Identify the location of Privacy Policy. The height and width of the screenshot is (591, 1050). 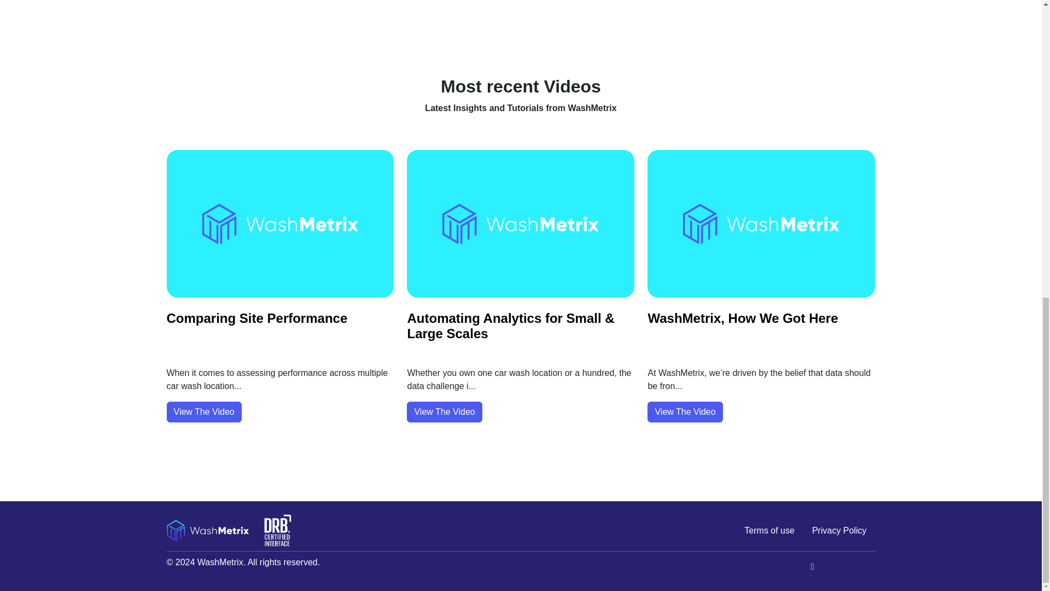
(839, 531).